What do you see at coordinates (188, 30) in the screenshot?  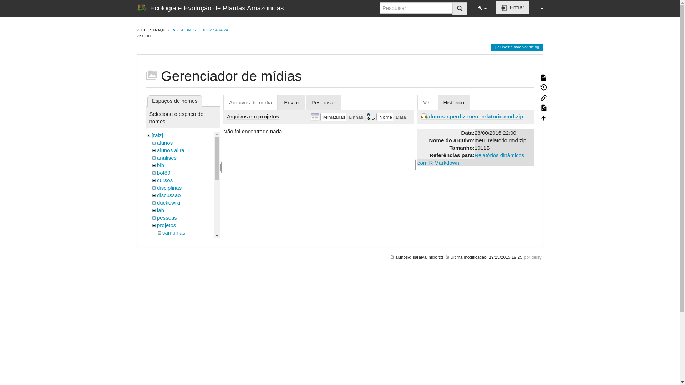 I see `ALUNOS` at bounding box center [188, 30].